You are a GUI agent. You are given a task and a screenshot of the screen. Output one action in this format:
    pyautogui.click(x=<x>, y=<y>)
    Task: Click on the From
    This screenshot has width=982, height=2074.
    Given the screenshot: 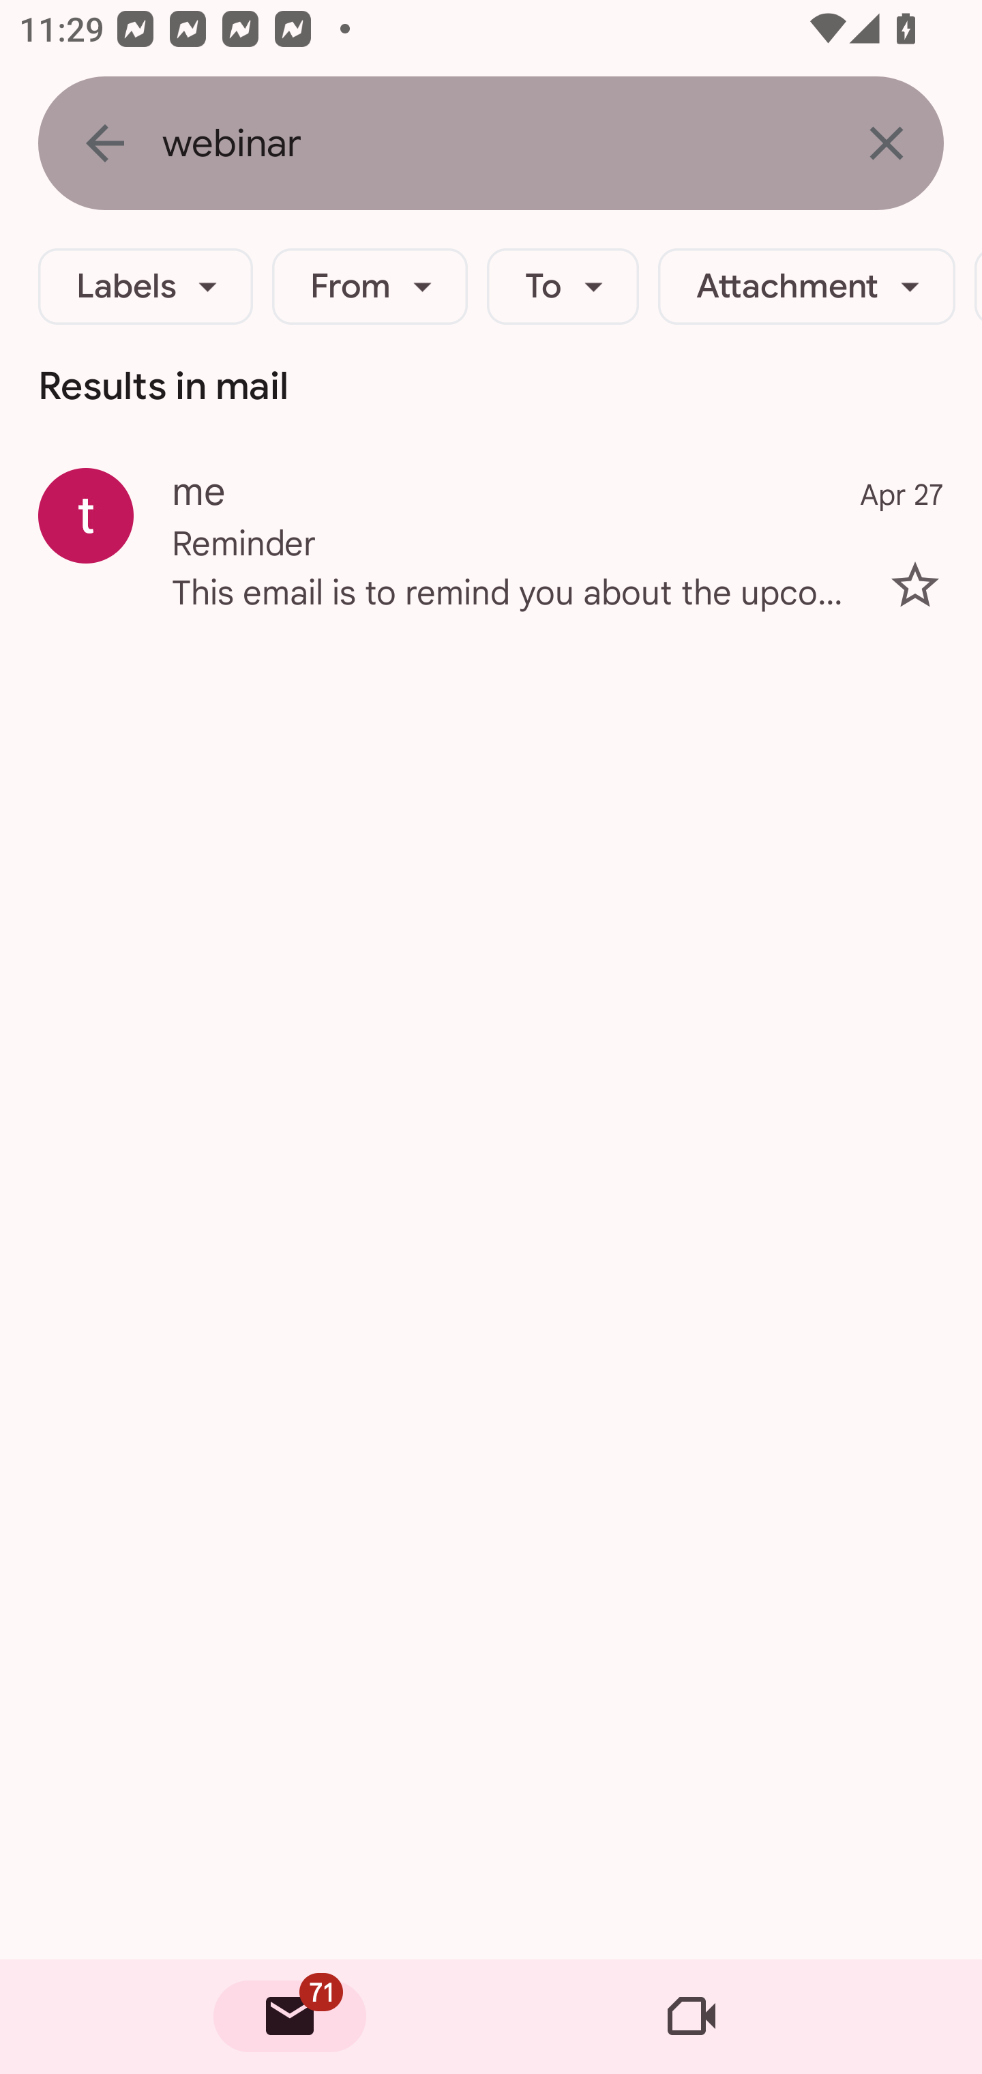 What is the action you would take?
    pyautogui.click(x=370, y=287)
    